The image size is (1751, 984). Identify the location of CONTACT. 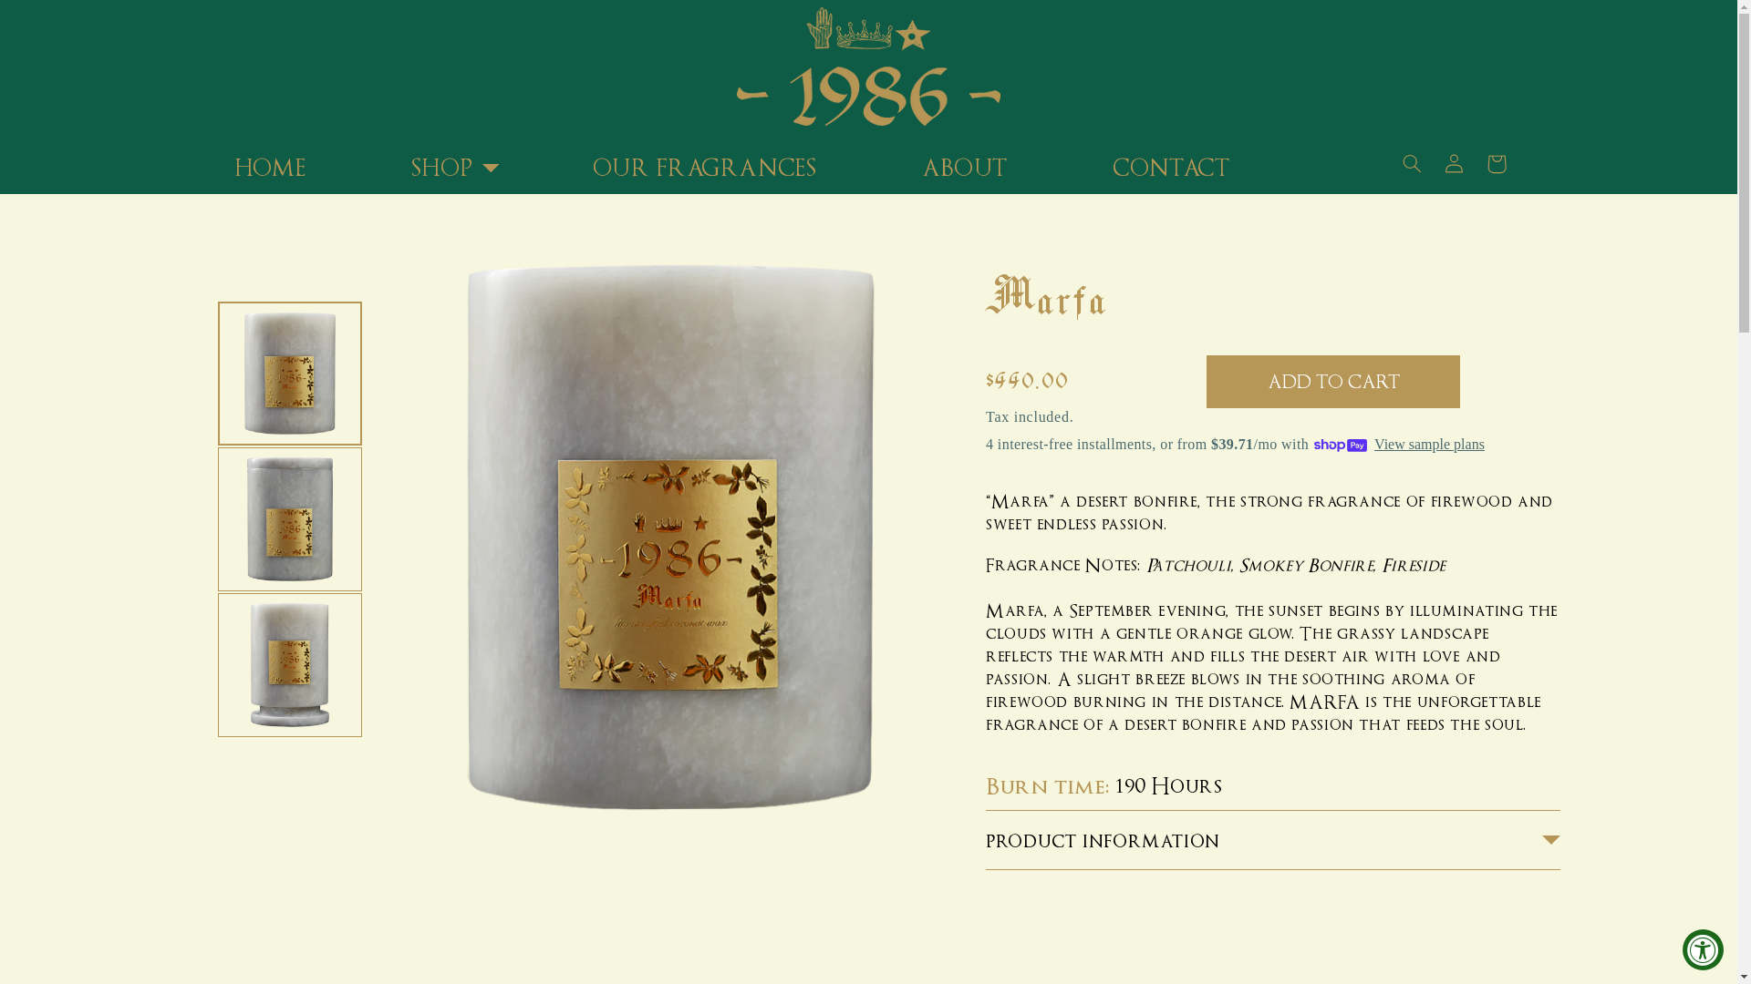
(1172, 169).